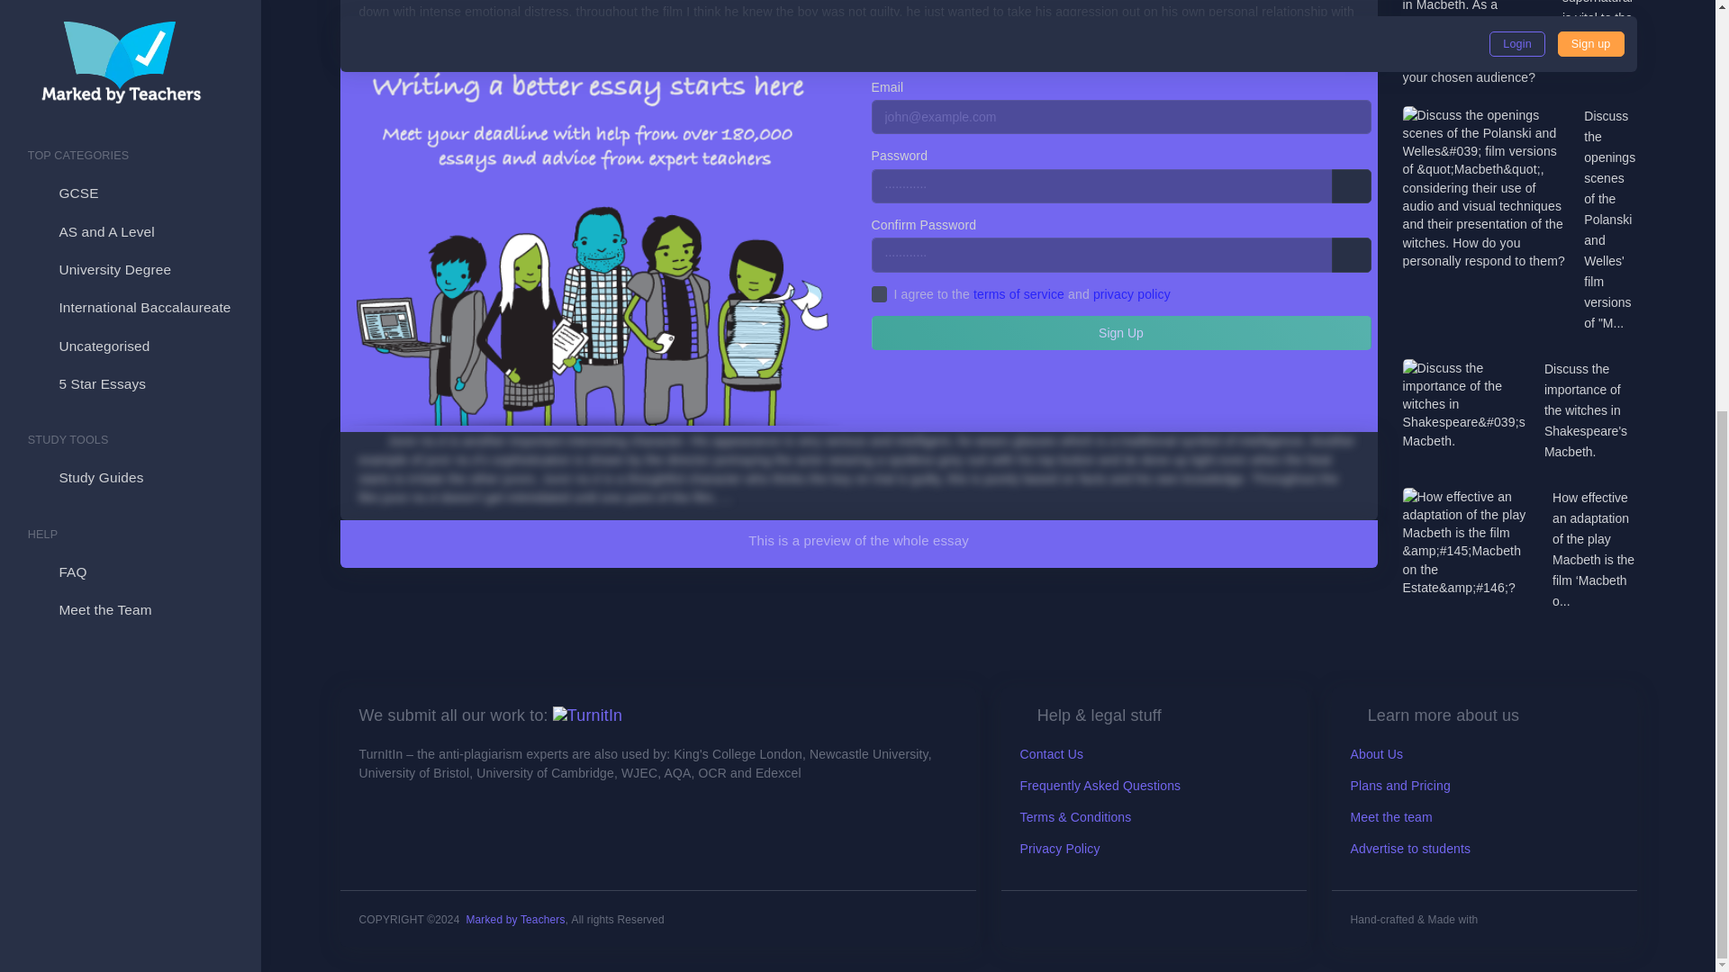 Image resolution: width=1729 pixels, height=972 pixels. Describe the element at coordinates (1059, 849) in the screenshot. I see `Privacy Policy` at that location.